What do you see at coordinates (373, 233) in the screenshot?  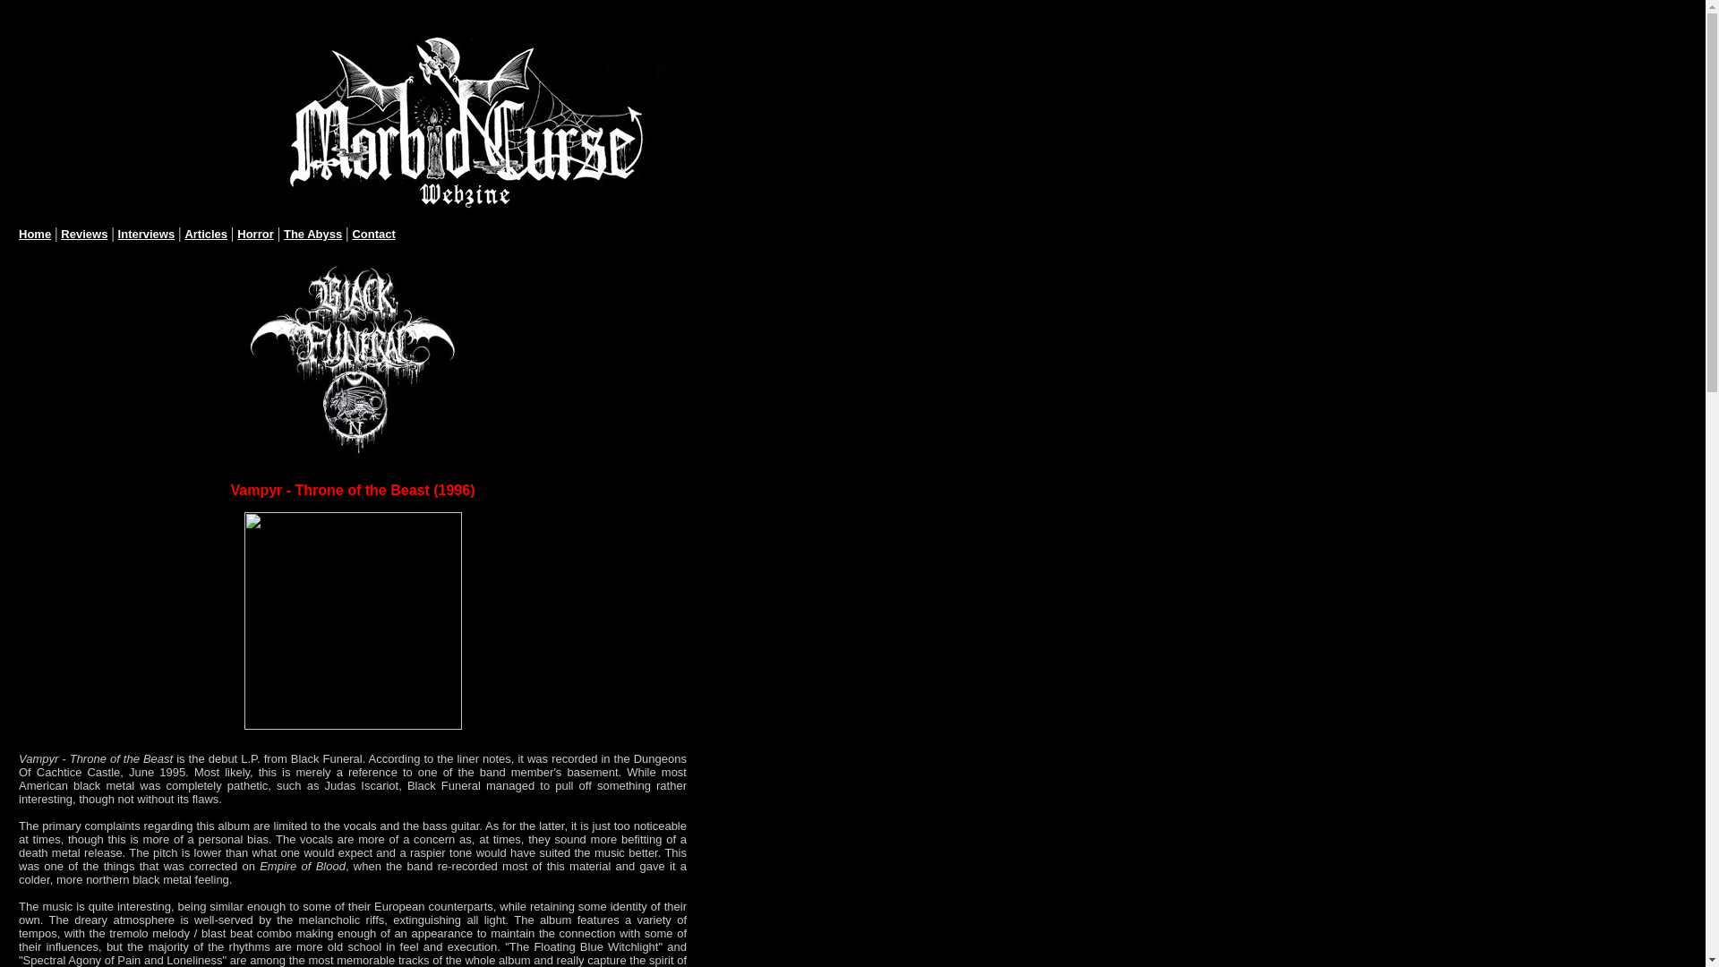 I see `Contact` at bounding box center [373, 233].